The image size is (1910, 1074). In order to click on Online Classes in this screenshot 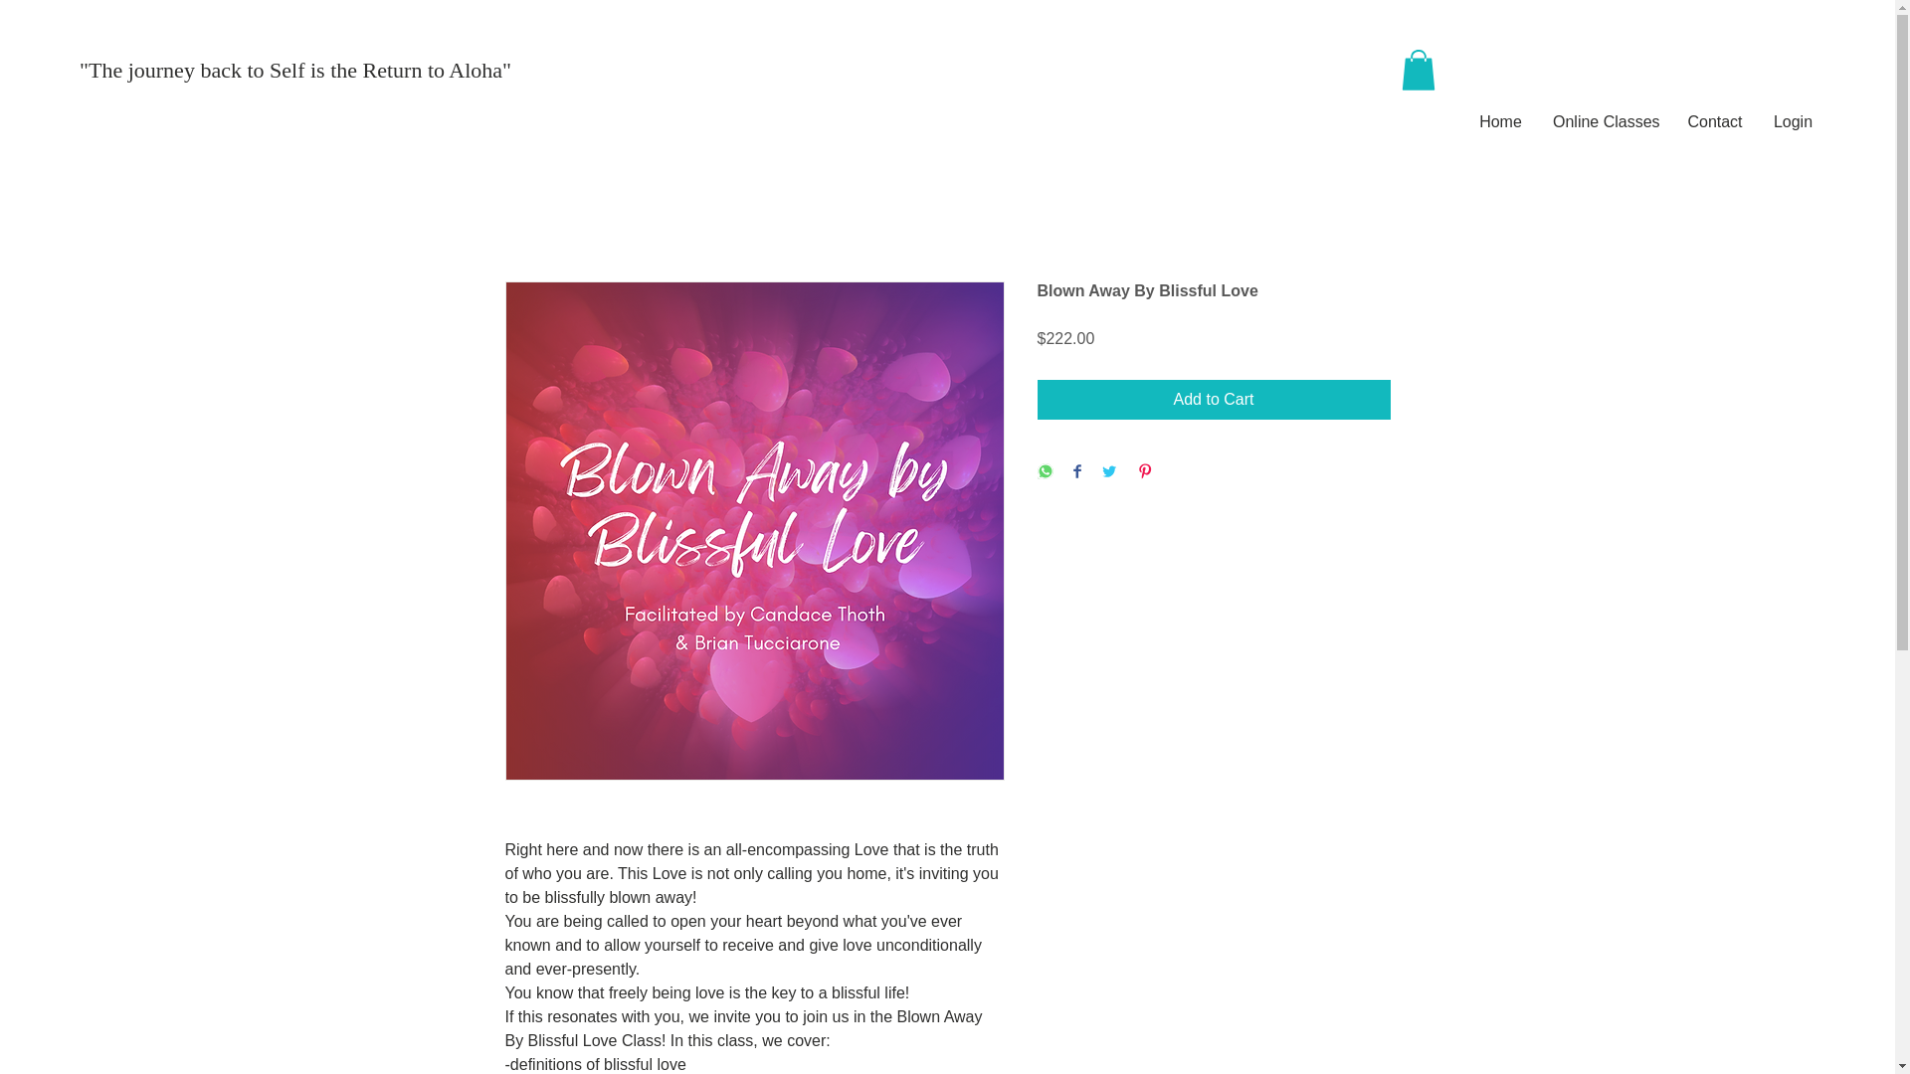, I will do `click(1605, 121)`.